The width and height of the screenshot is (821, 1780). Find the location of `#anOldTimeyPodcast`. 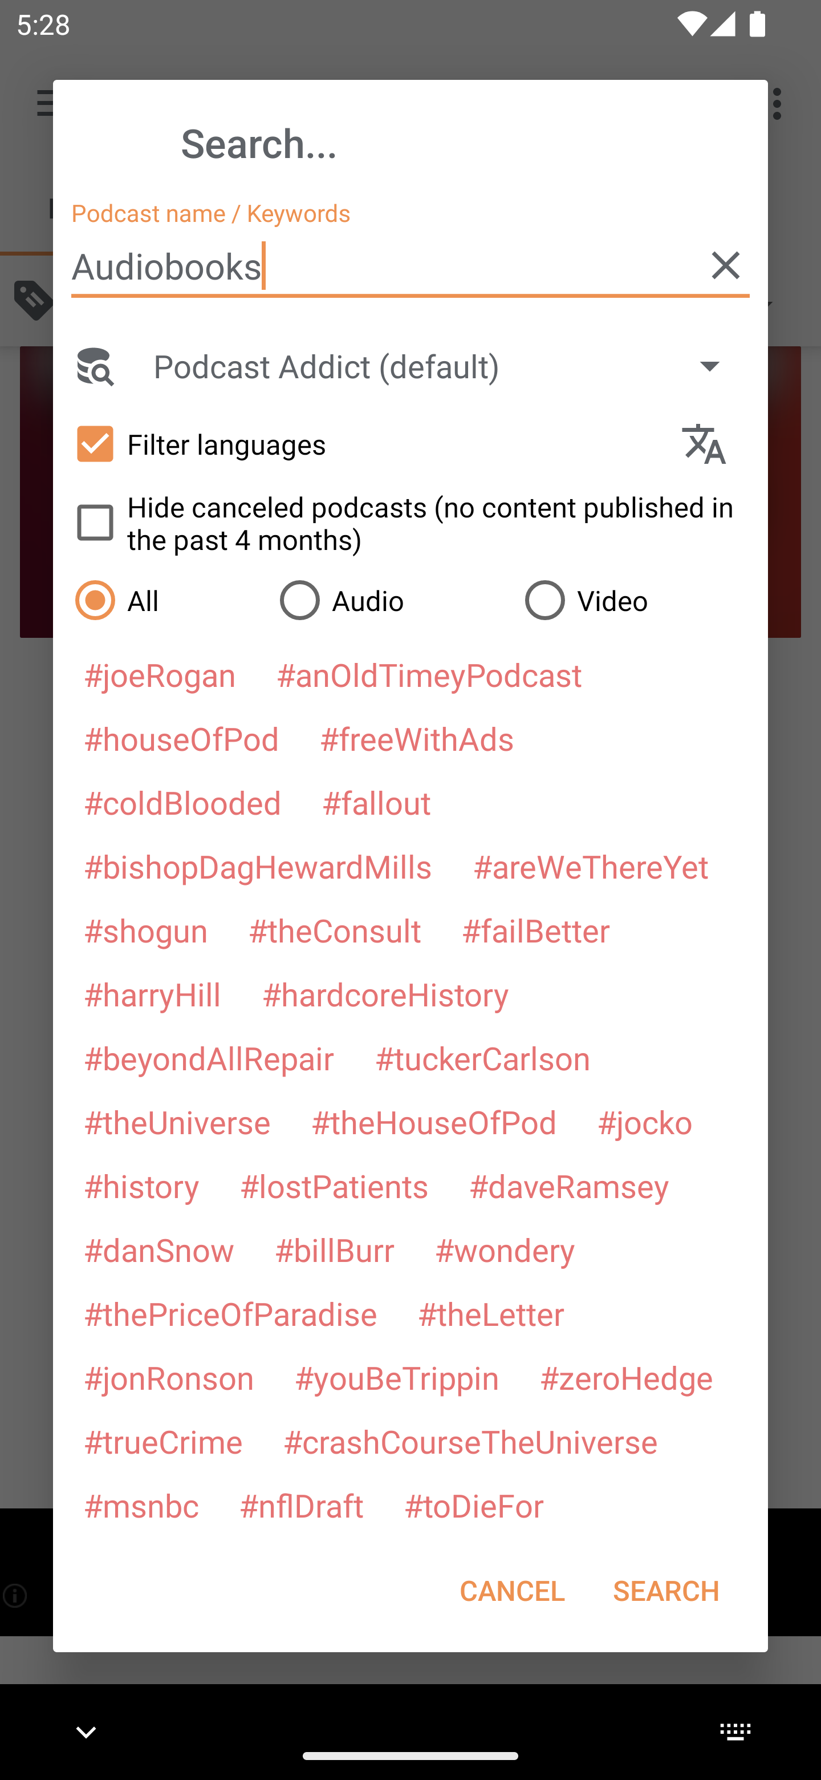

#anOldTimeyPodcast is located at coordinates (429, 674).